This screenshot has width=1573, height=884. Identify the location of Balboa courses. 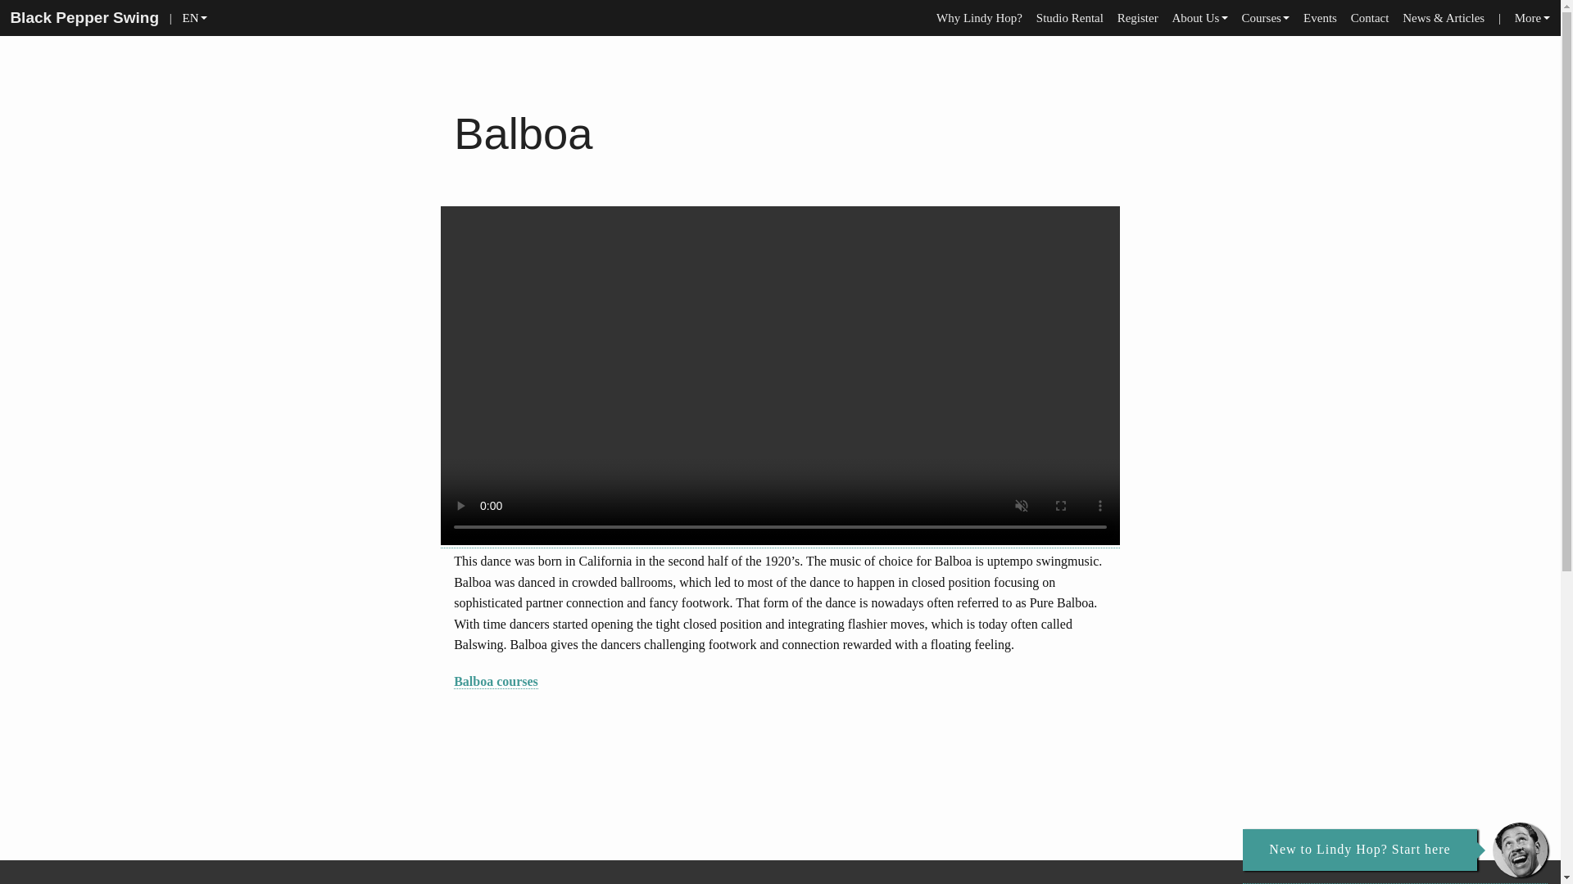
(496, 682).